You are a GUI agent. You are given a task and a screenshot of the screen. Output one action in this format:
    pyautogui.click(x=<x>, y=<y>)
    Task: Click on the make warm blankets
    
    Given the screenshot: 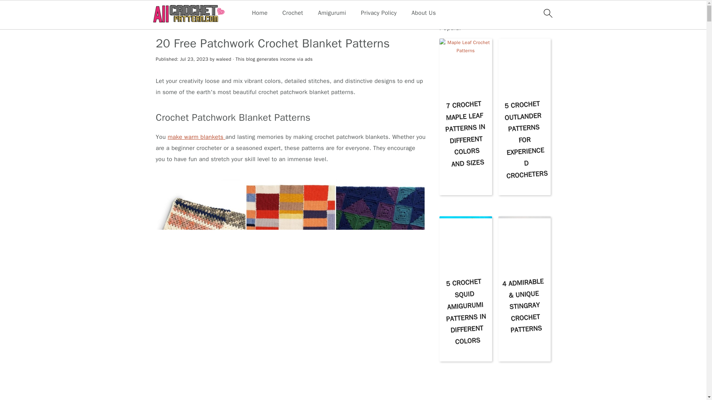 What is the action you would take?
    pyautogui.click(x=197, y=137)
    